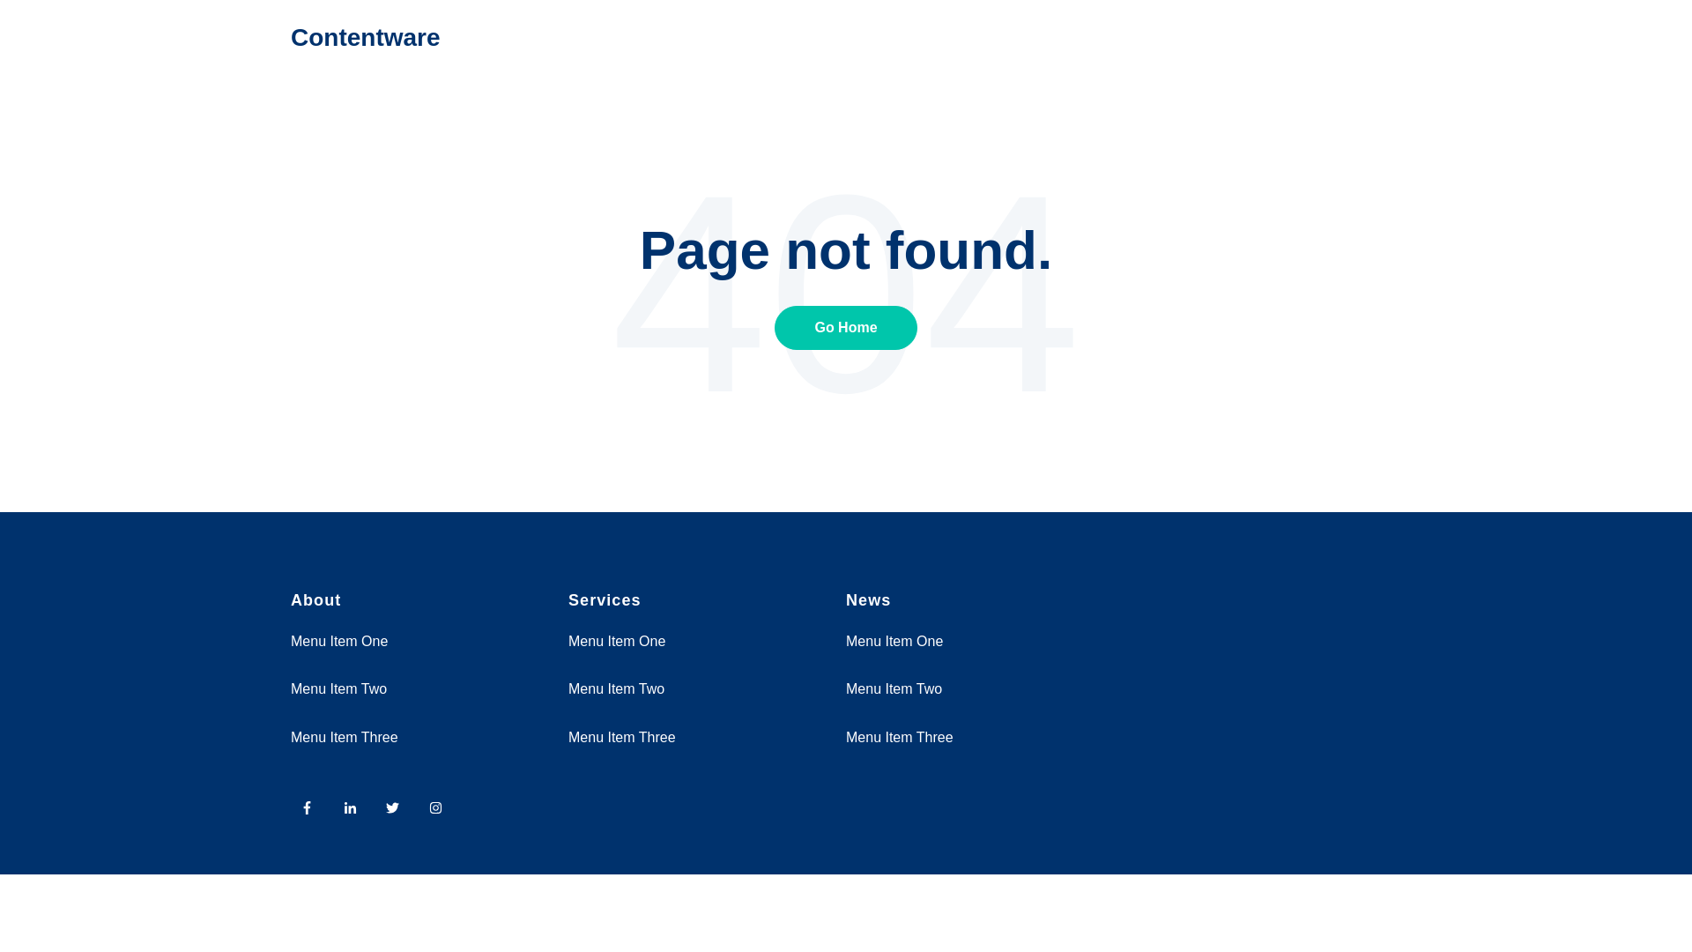 Image resolution: width=1692 pixels, height=952 pixels. What do you see at coordinates (338, 688) in the screenshot?
I see `Menu Item Two` at bounding box center [338, 688].